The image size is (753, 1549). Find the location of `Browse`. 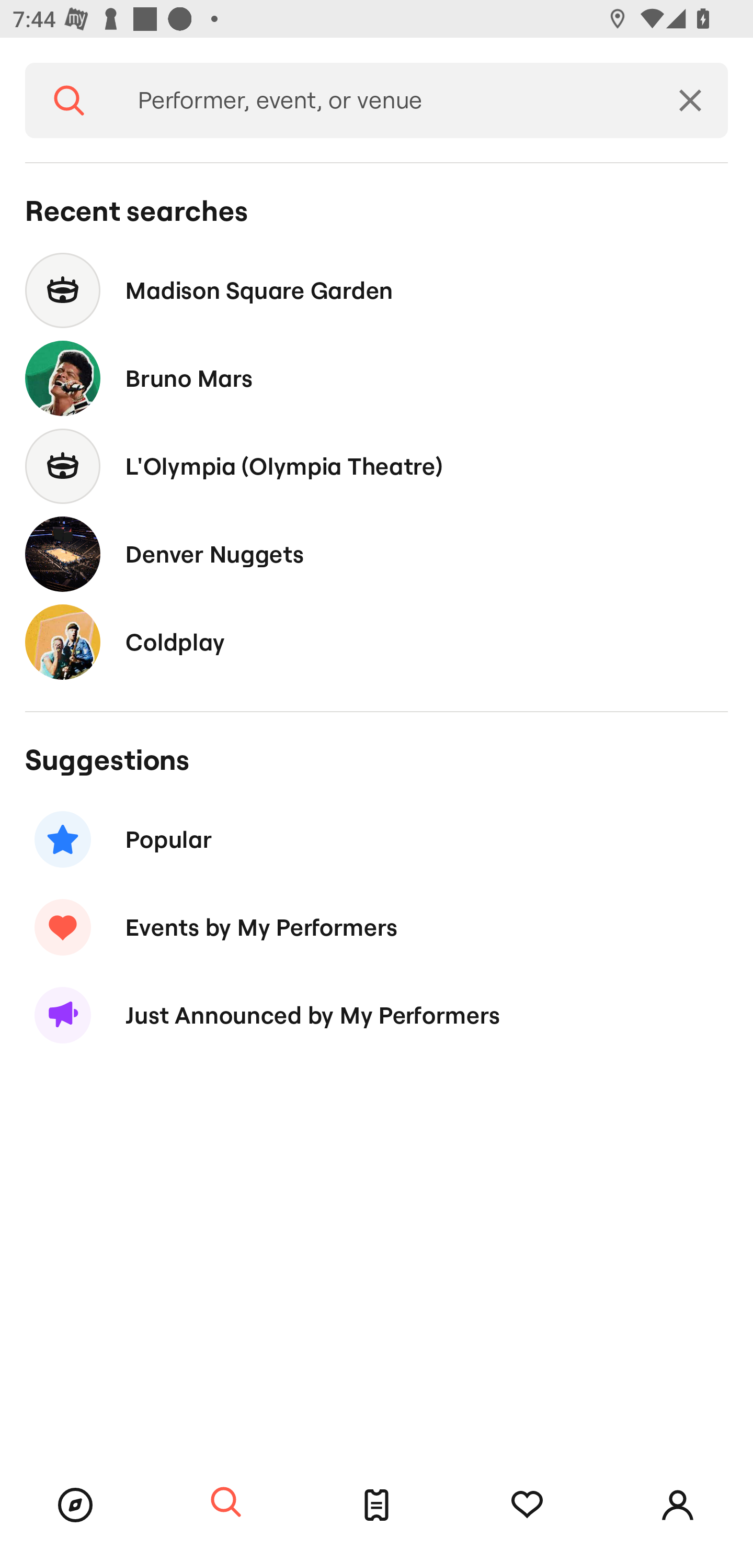

Browse is located at coordinates (75, 1505).